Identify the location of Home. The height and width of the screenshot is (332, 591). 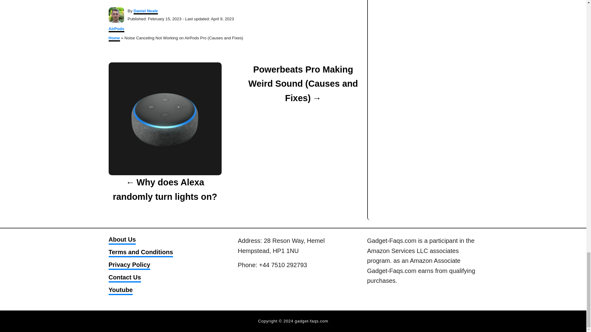
(114, 38).